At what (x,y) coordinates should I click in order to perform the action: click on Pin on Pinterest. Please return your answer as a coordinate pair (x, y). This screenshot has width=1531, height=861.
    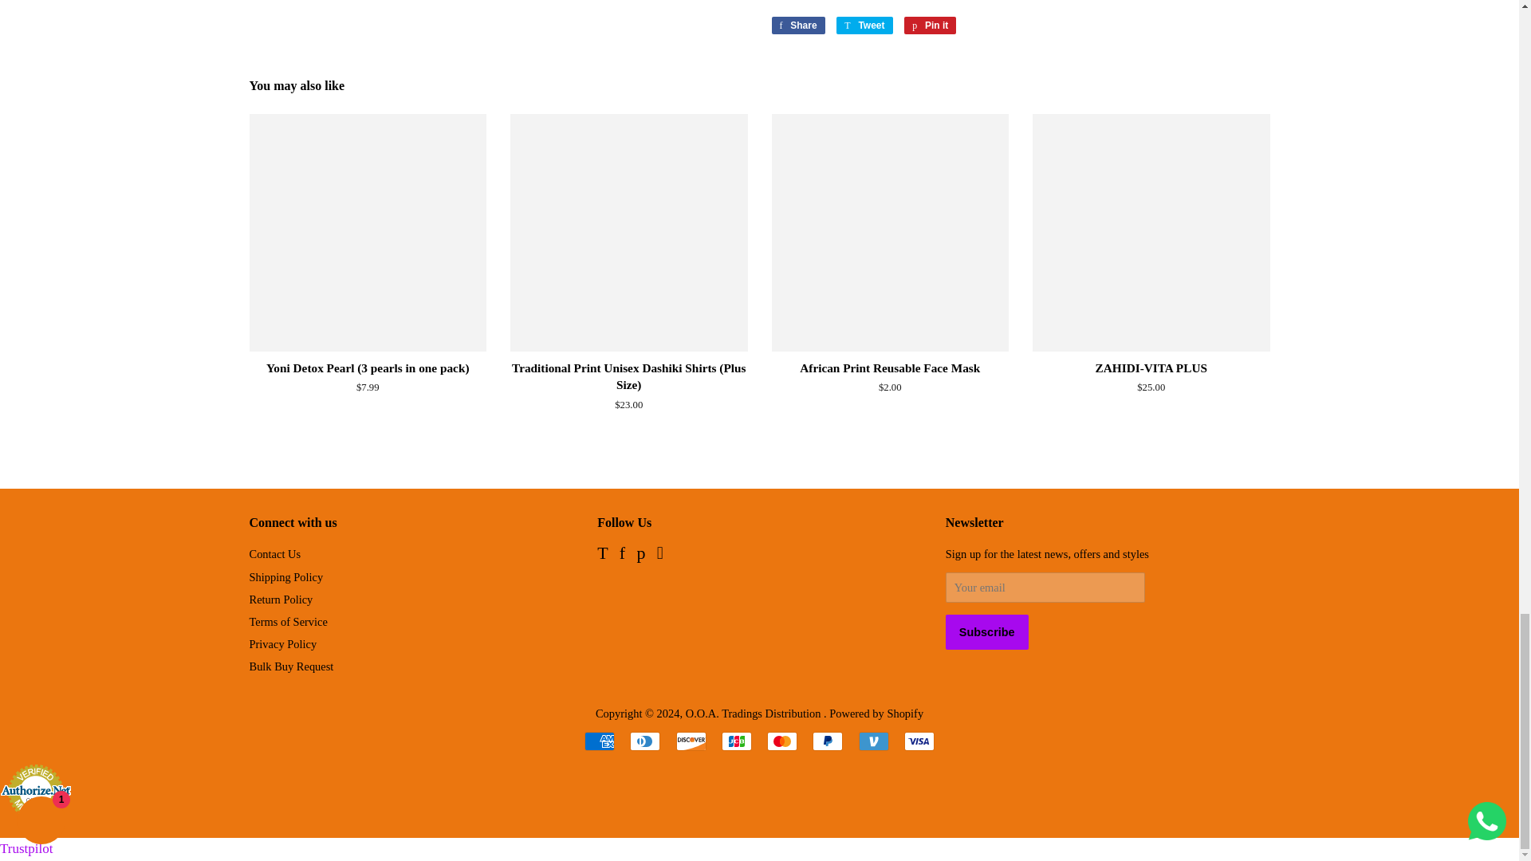
    Looking at the image, I should click on (930, 26).